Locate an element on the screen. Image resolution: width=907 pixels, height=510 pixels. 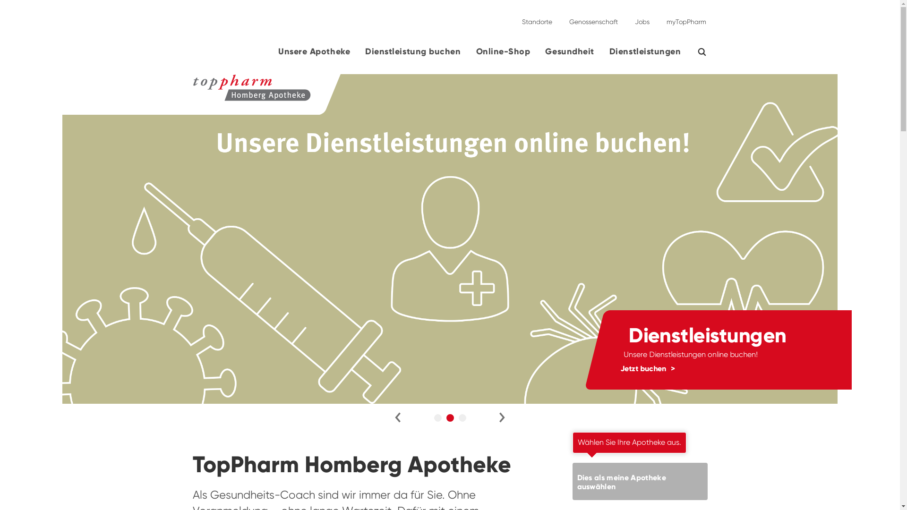
TopPharm Homberg Apotheke - Beinwil a. See is located at coordinates (252, 88).